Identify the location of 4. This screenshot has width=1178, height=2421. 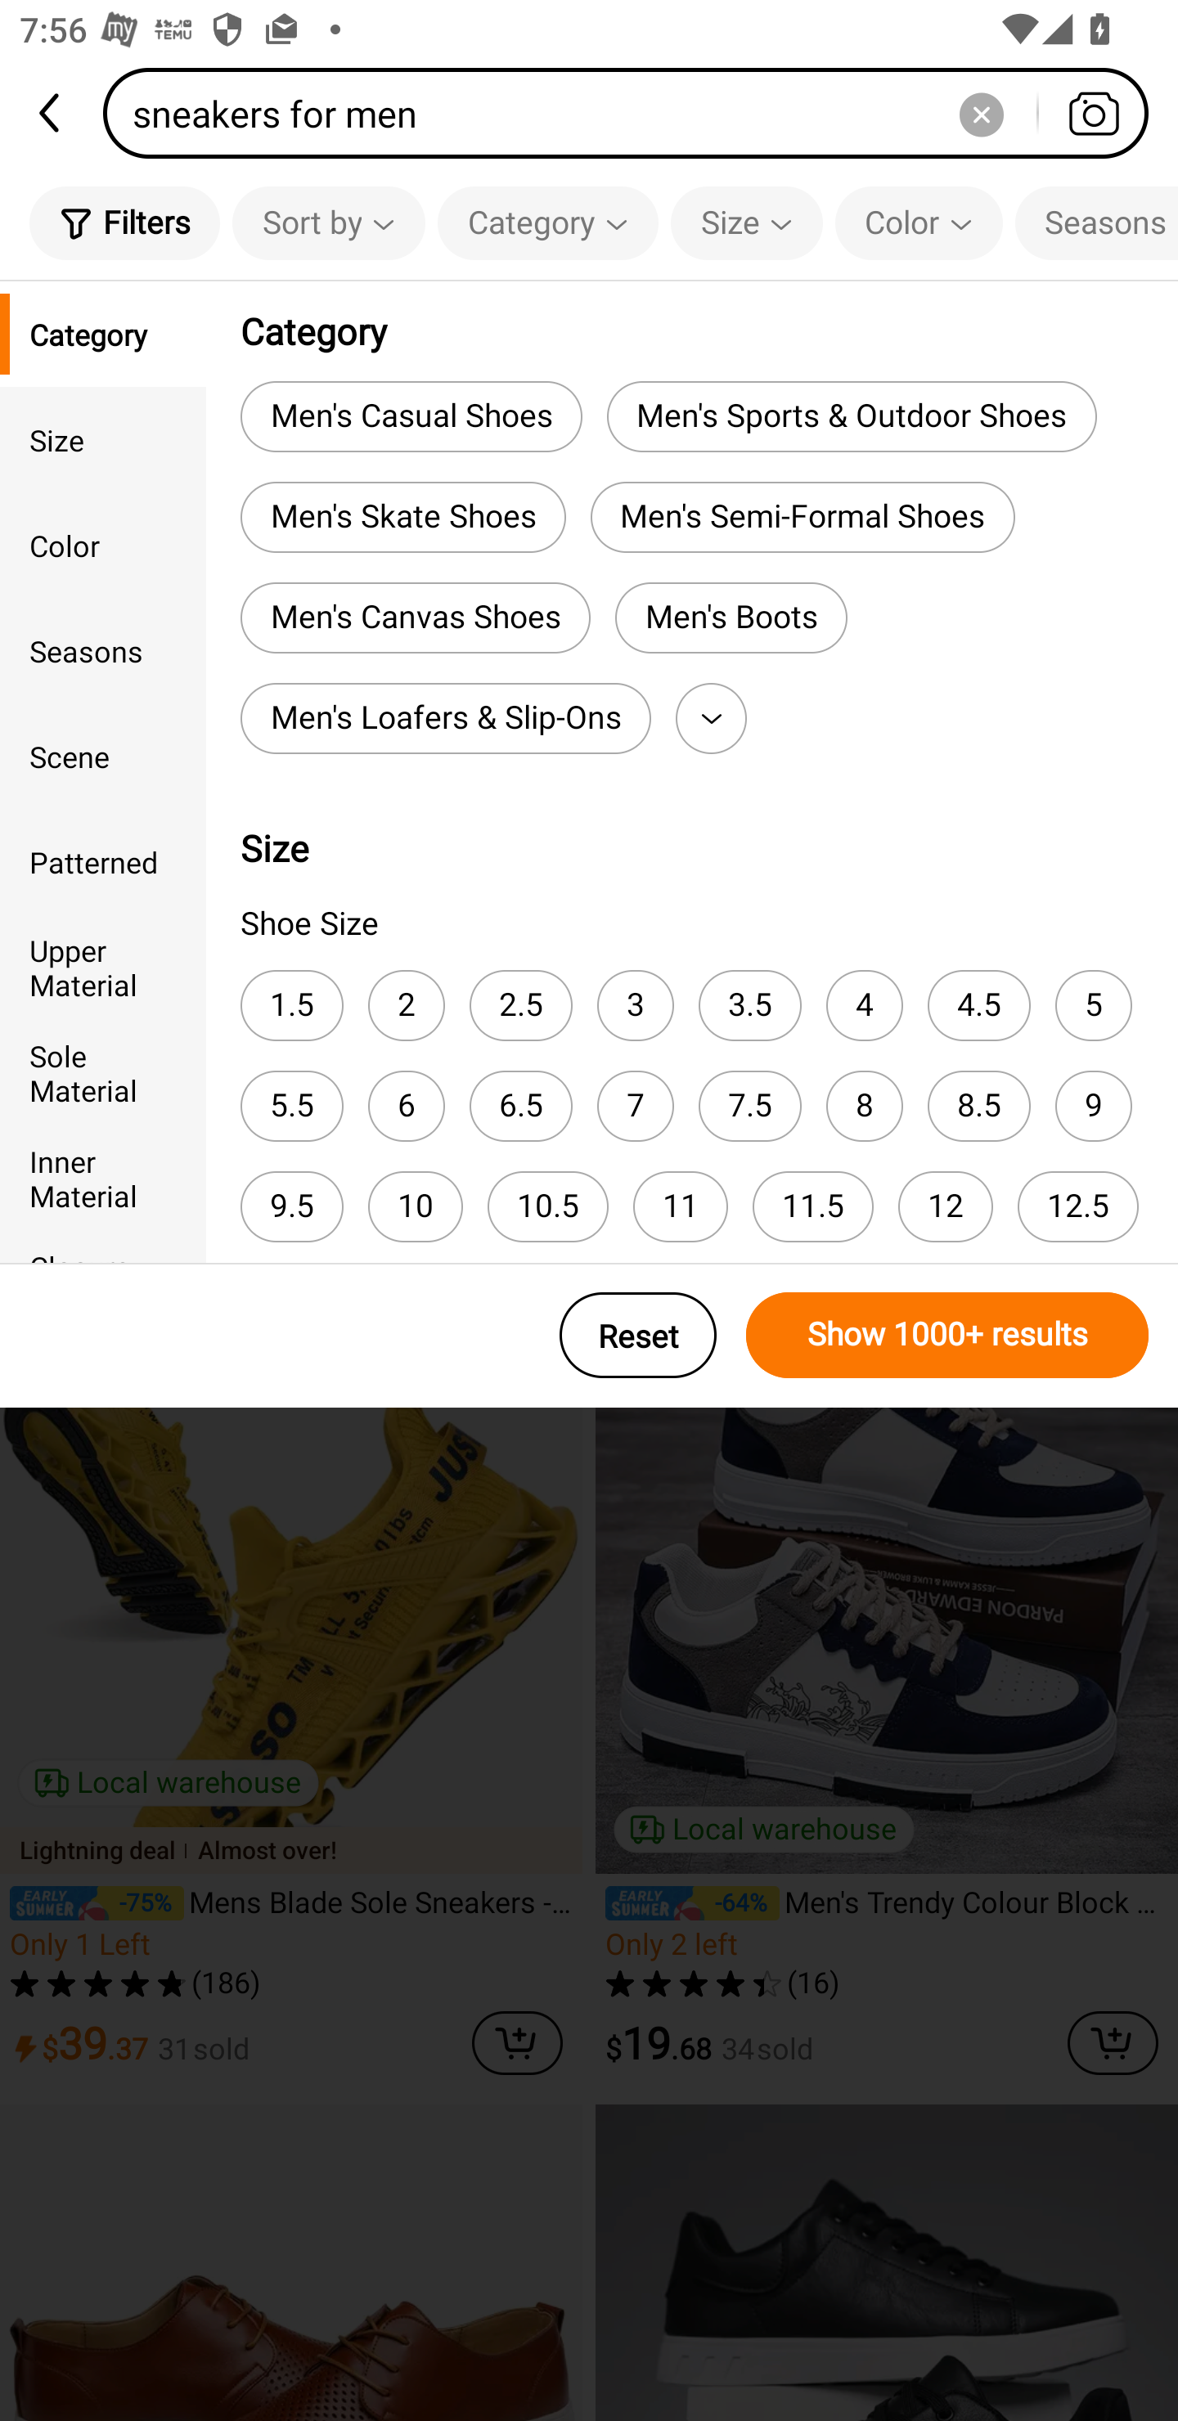
(864, 1005).